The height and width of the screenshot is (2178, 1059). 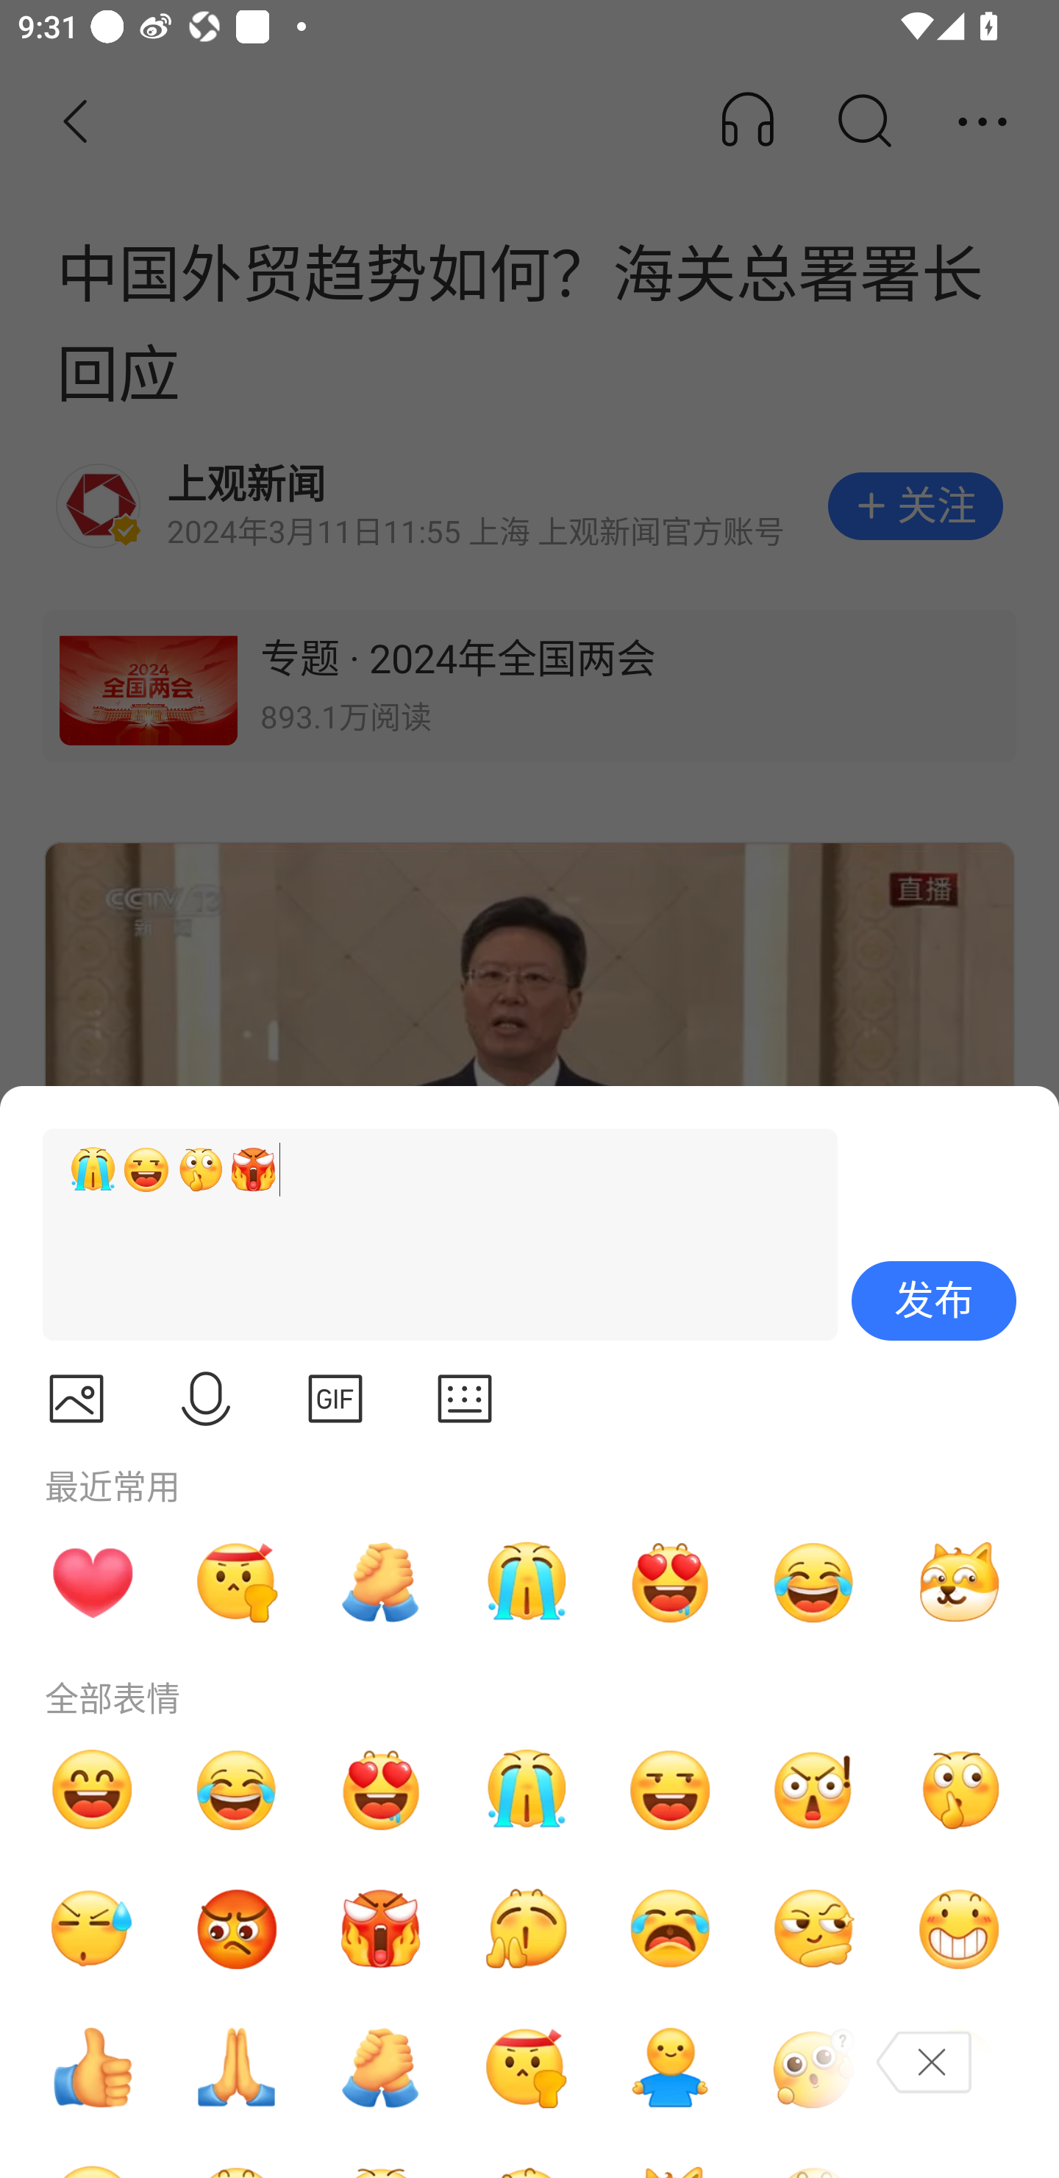 I want to click on , so click(x=206, y=1399).